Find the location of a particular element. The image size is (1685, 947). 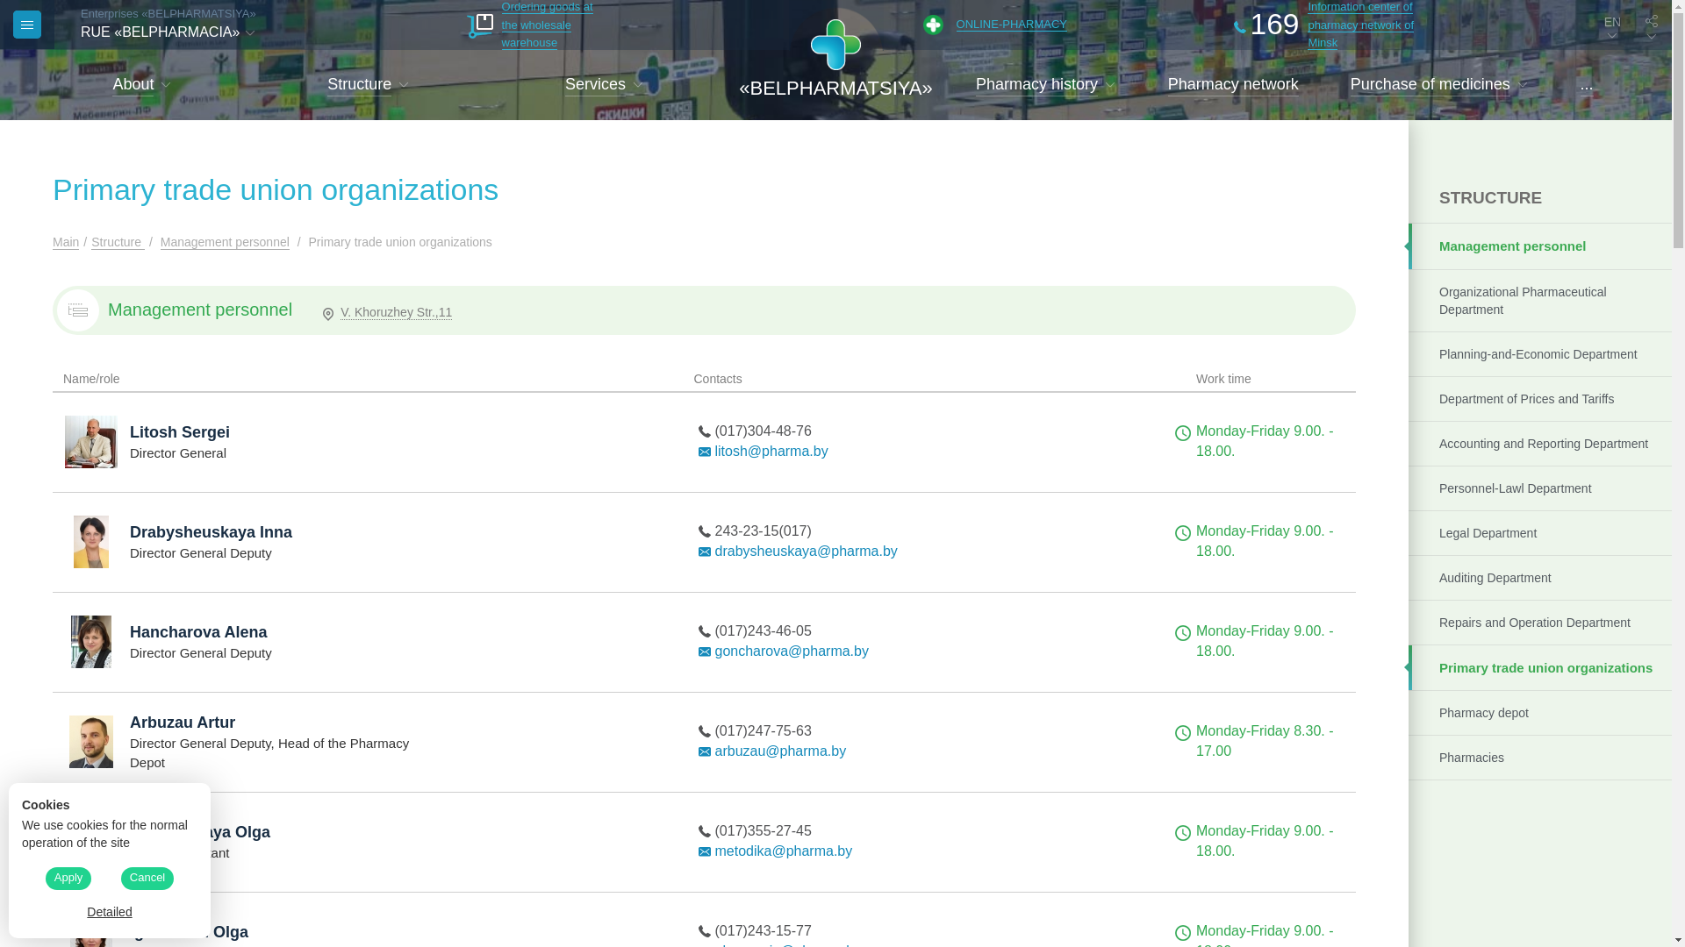

Repairs and Operation Department is located at coordinates (1540, 623).